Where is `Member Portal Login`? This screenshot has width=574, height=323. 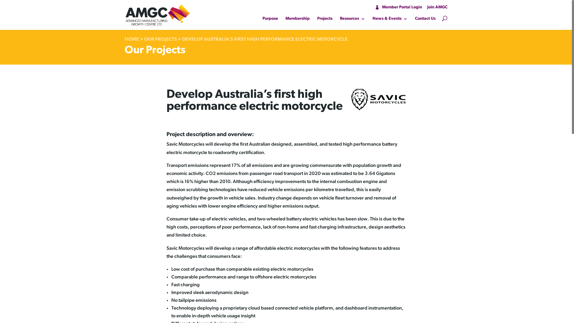
Member Portal Login is located at coordinates (399, 7).